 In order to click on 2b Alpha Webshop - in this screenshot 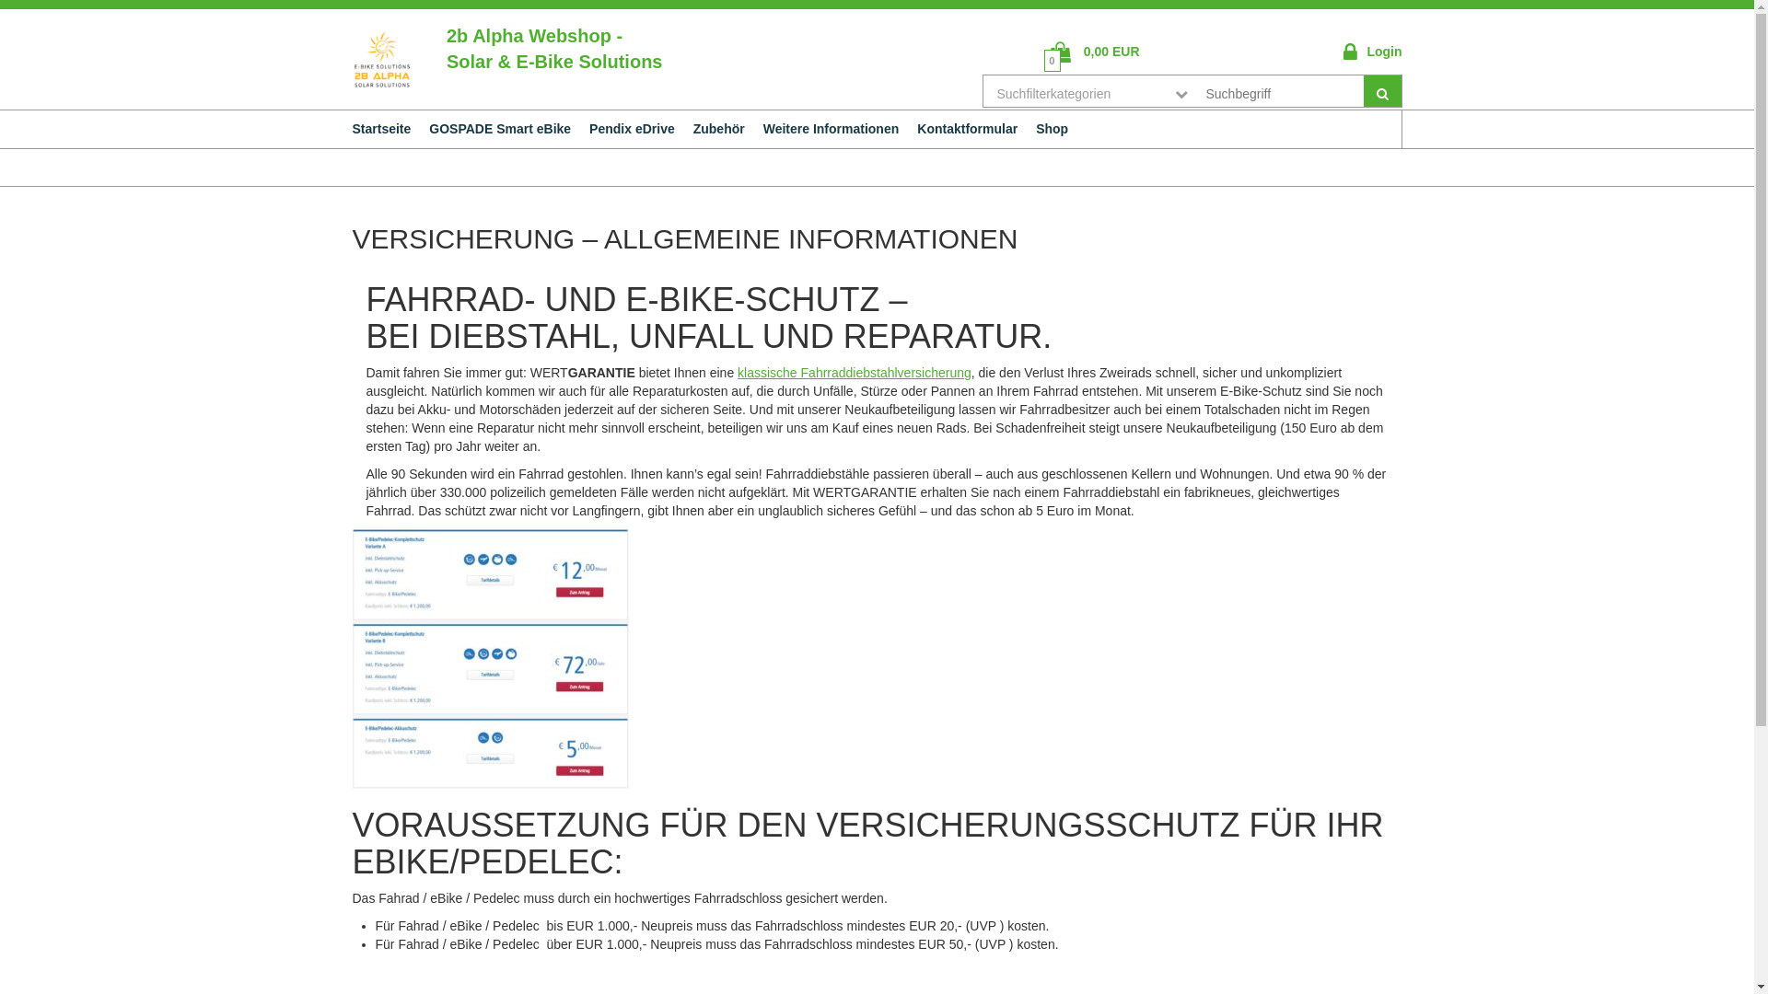, I will do `click(534, 36)`.